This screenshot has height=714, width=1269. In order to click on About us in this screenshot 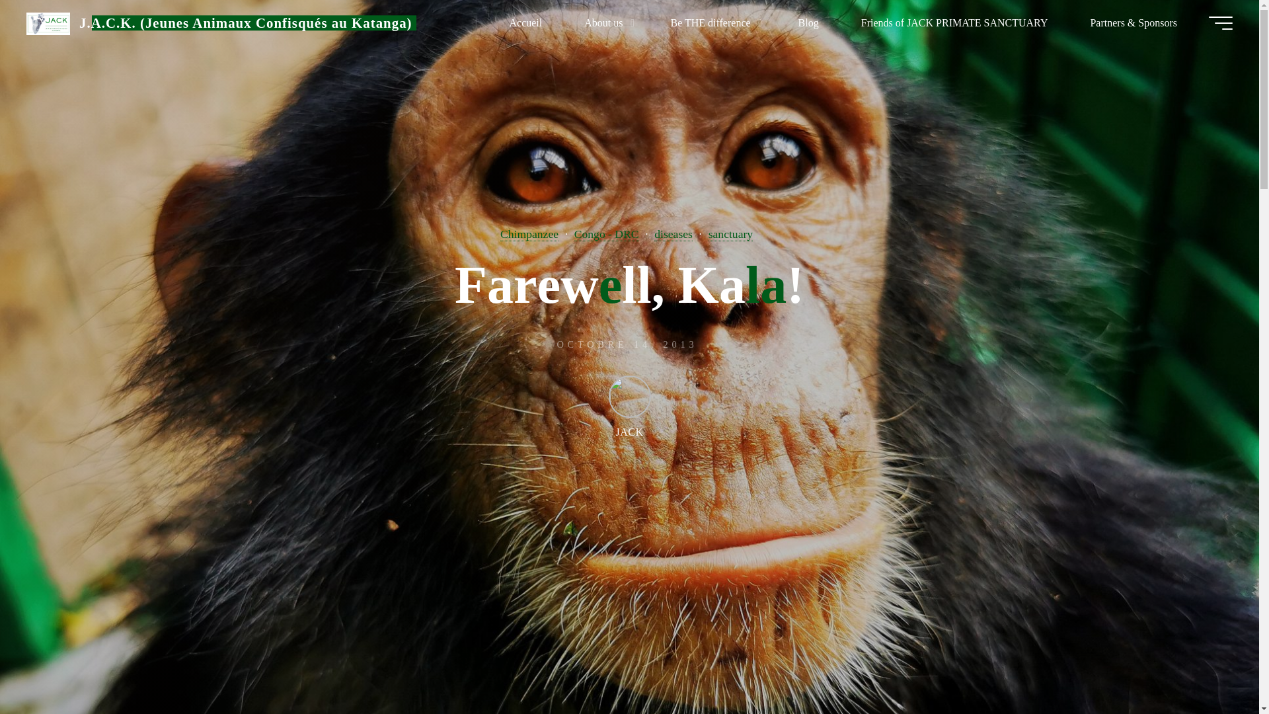, I will do `click(605, 22)`.